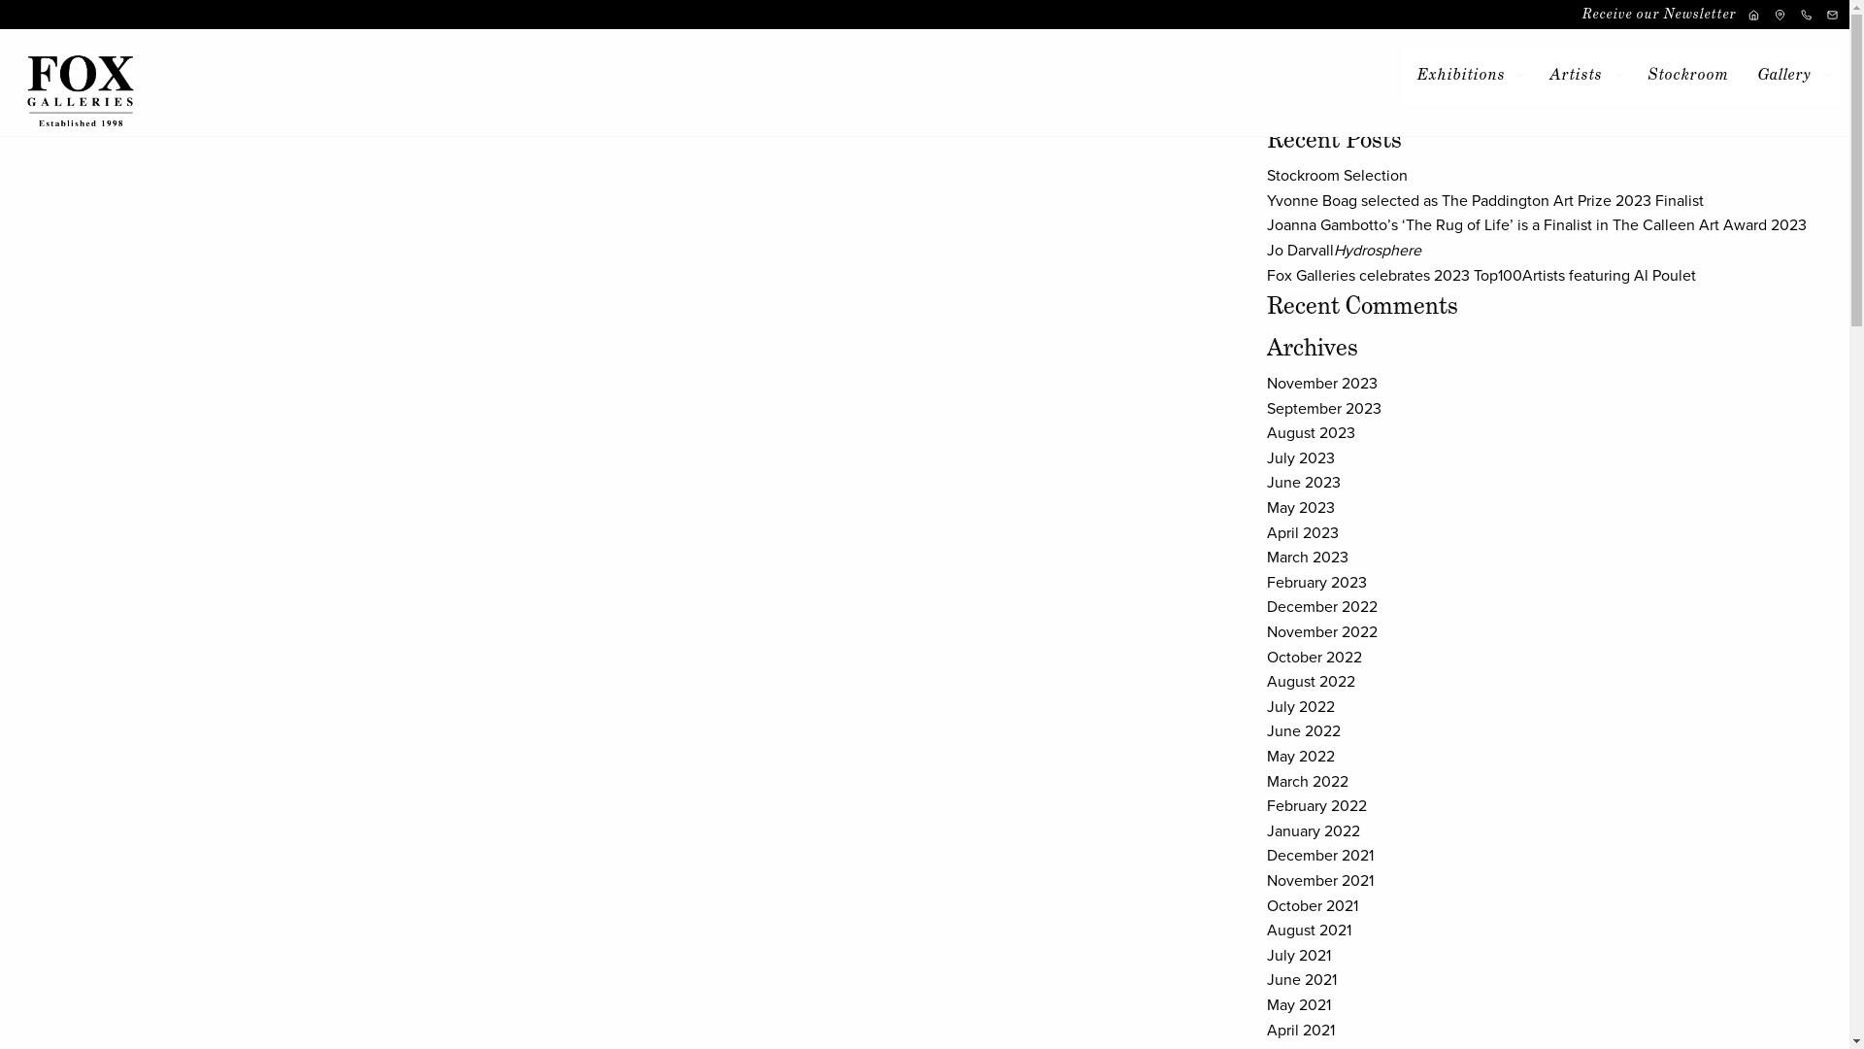  Describe the element at coordinates (1320, 856) in the screenshot. I see `December 2021` at that location.